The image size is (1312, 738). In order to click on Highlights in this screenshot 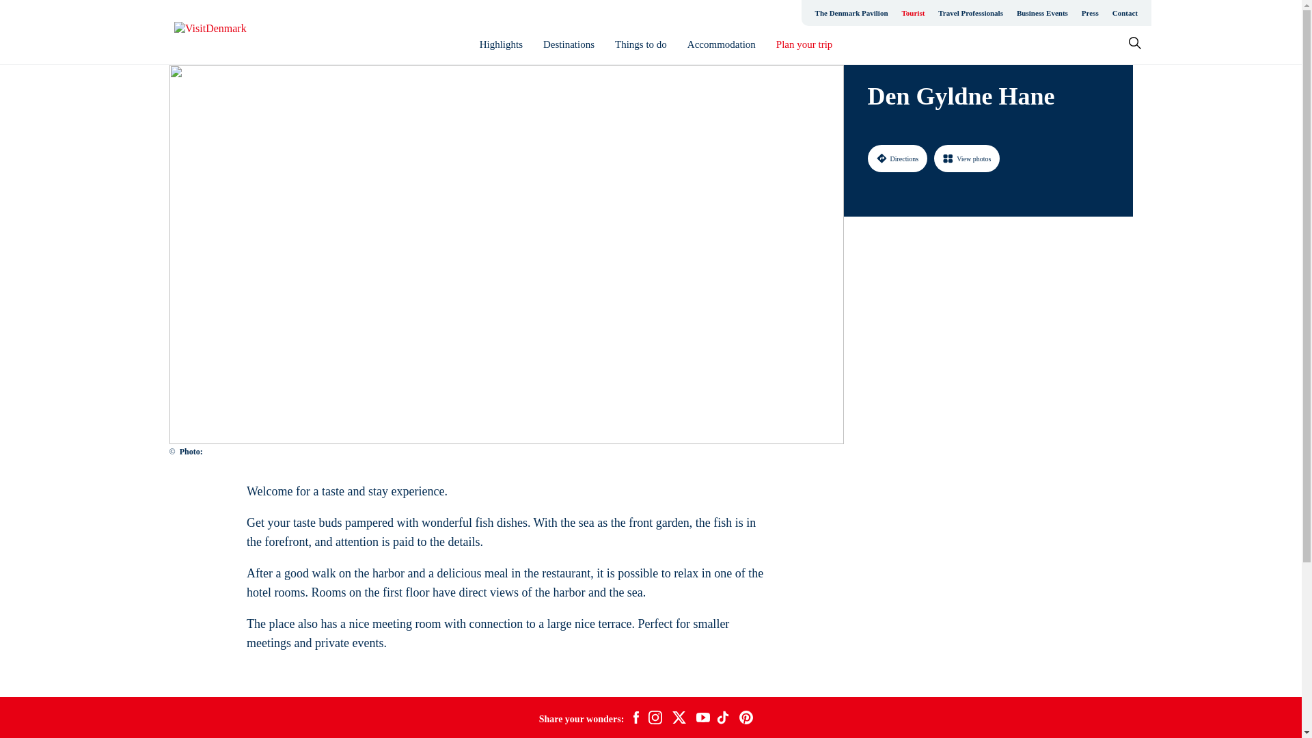, I will do `click(501, 44)`.